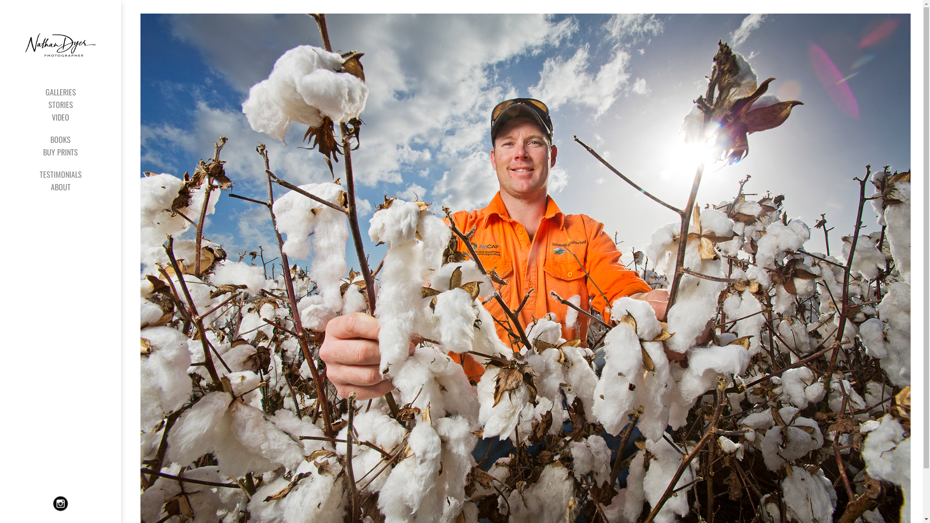 Image resolution: width=930 pixels, height=523 pixels. Describe the element at coordinates (61, 504) in the screenshot. I see `Instagram: @nathandyerphoto` at that location.